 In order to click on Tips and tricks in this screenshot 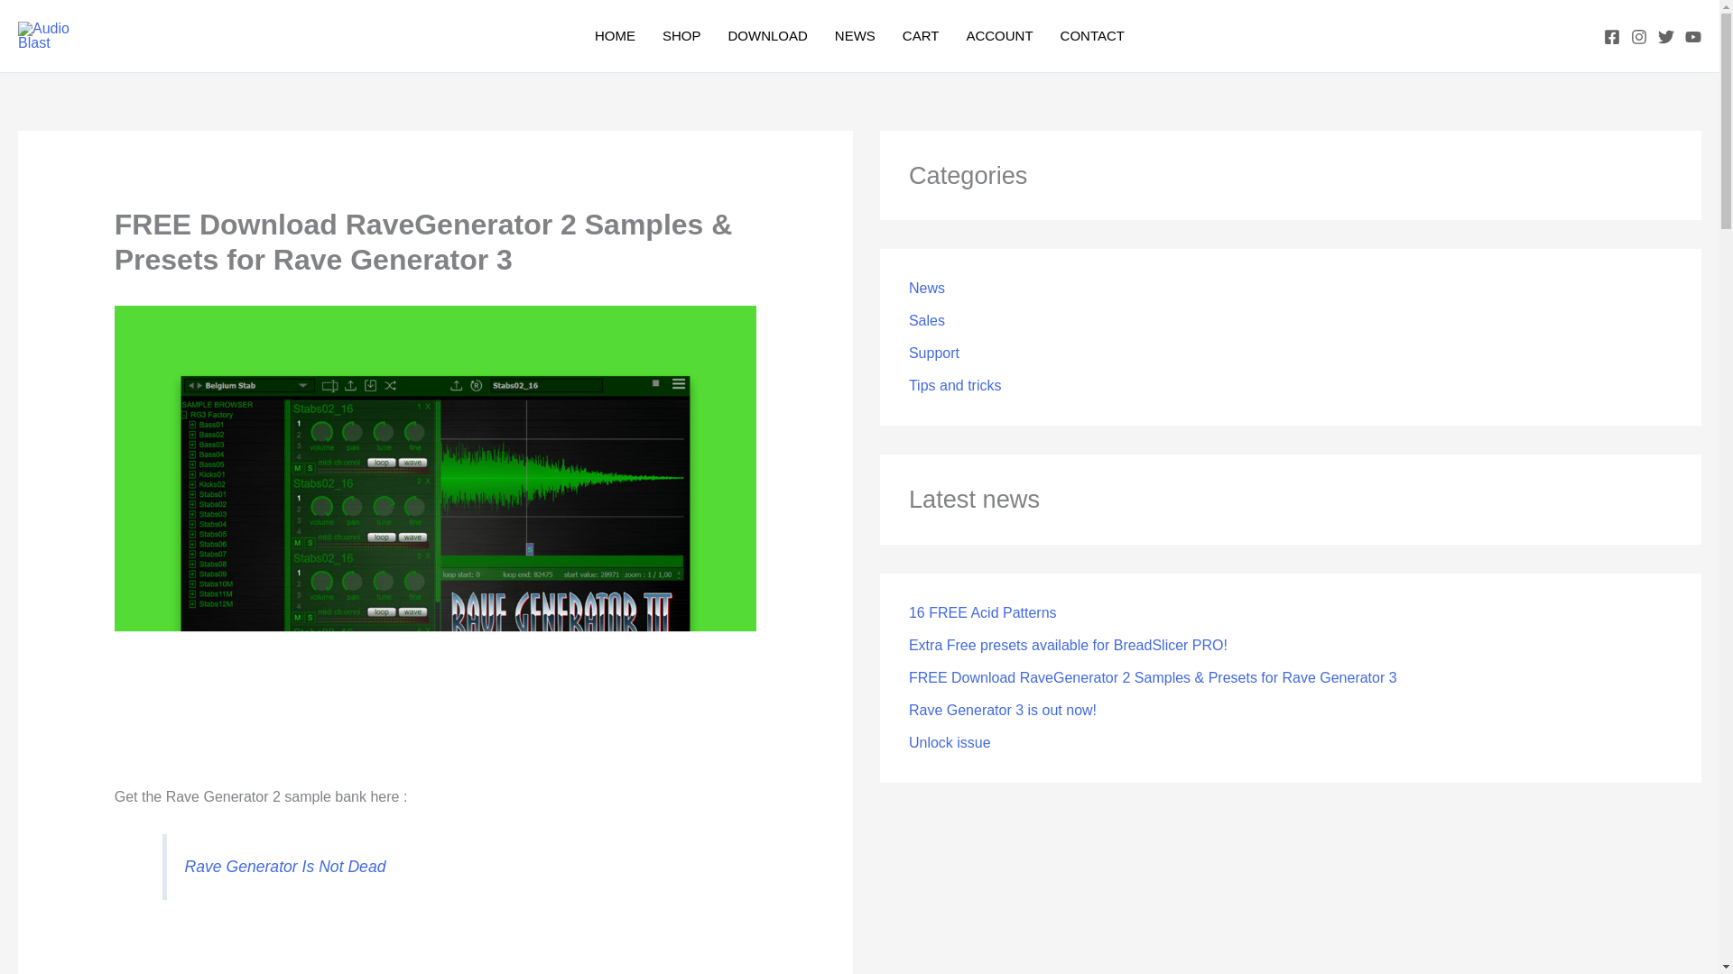, I will do `click(955, 386)`.